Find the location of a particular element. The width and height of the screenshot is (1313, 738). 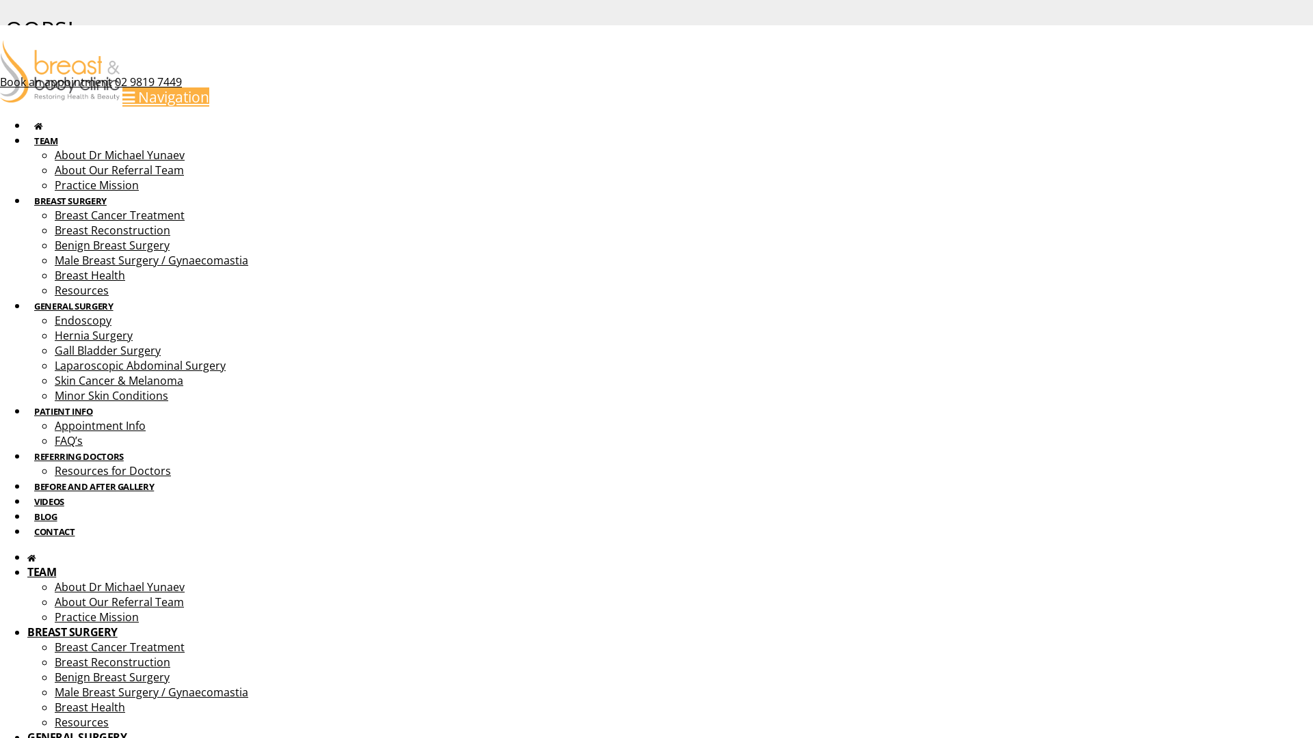

Breast Reconstruction is located at coordinates (112, 230).